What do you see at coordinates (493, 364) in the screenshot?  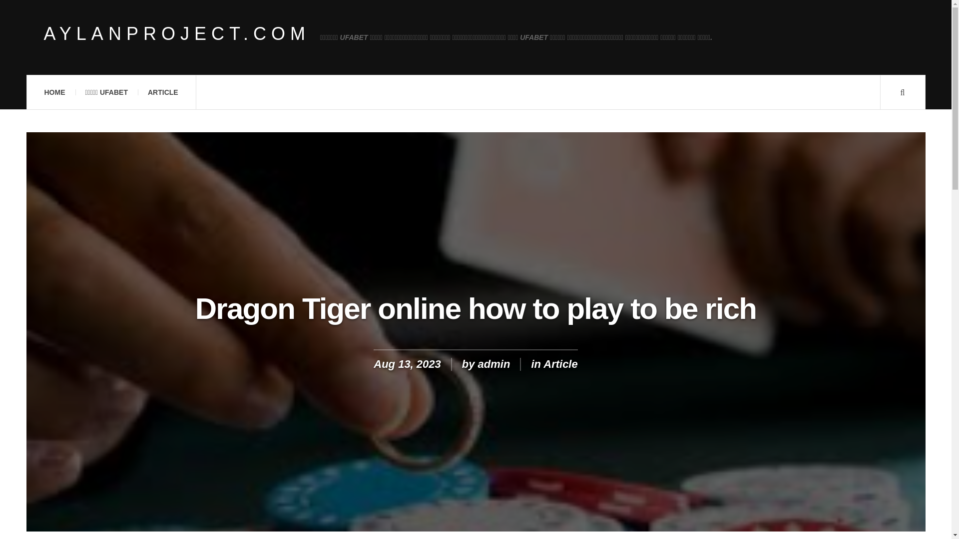 I see `admin` at bounding box center [493, 364].